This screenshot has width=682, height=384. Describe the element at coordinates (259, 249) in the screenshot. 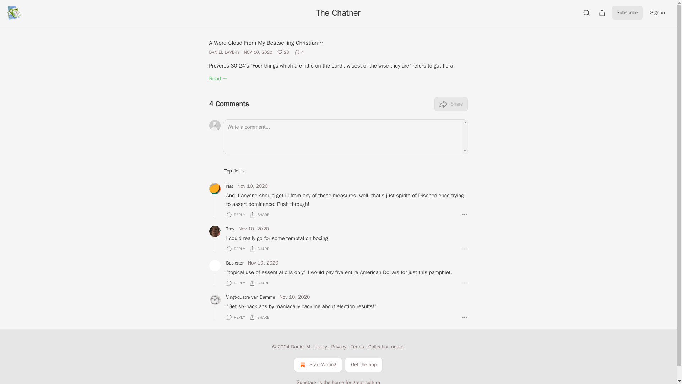

I see `SHARE` at that location.